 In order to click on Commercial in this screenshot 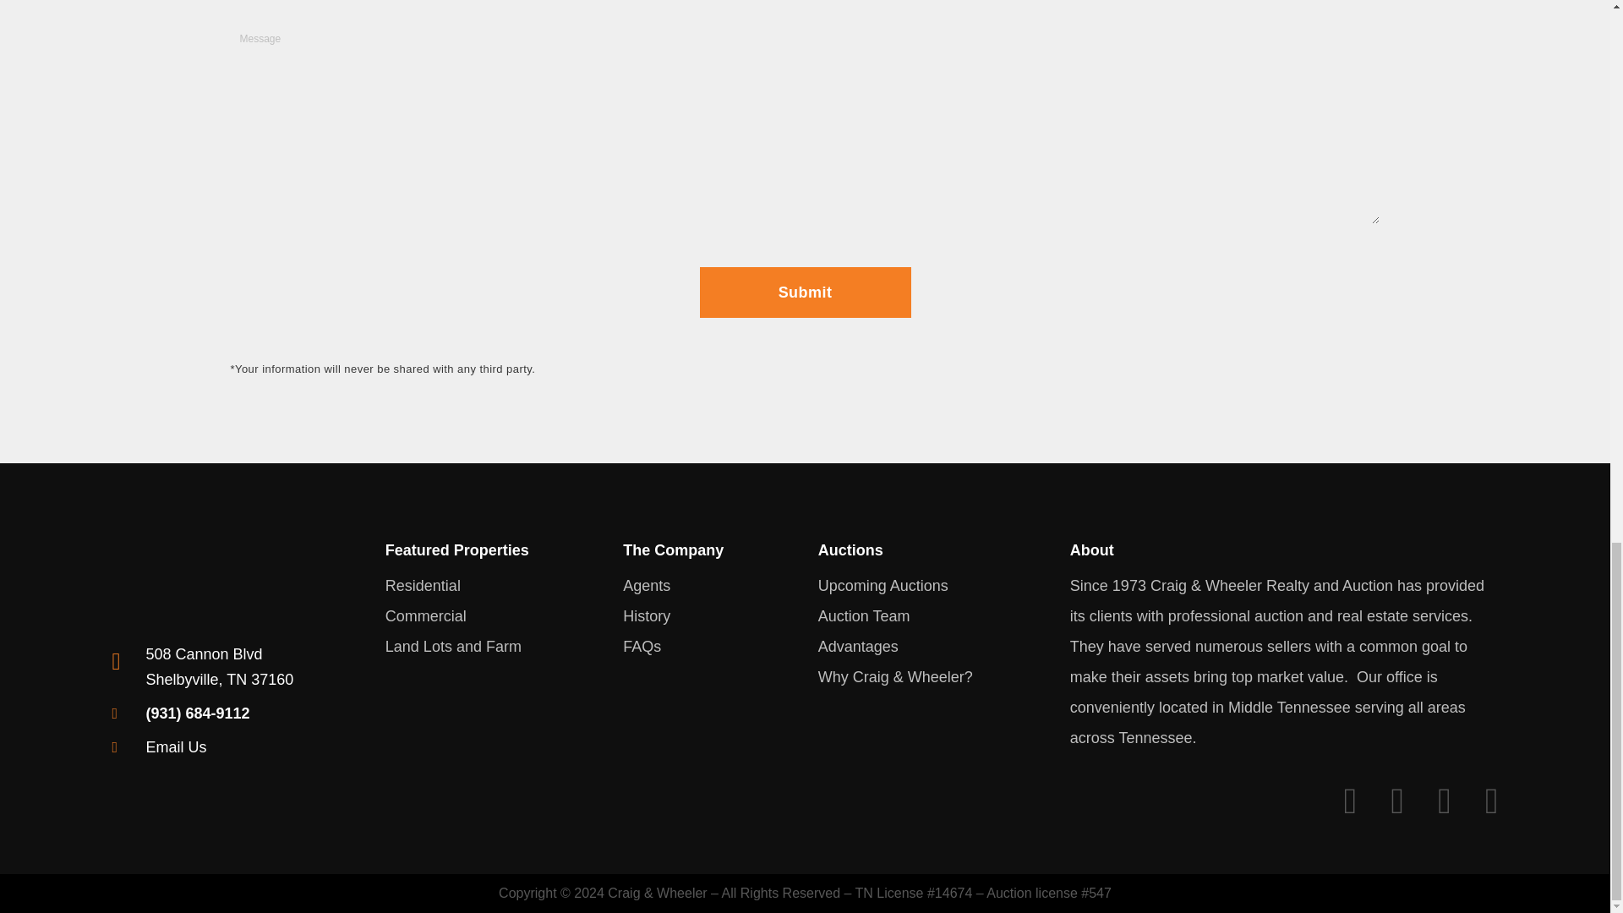, I will do `click(220, 666)`.